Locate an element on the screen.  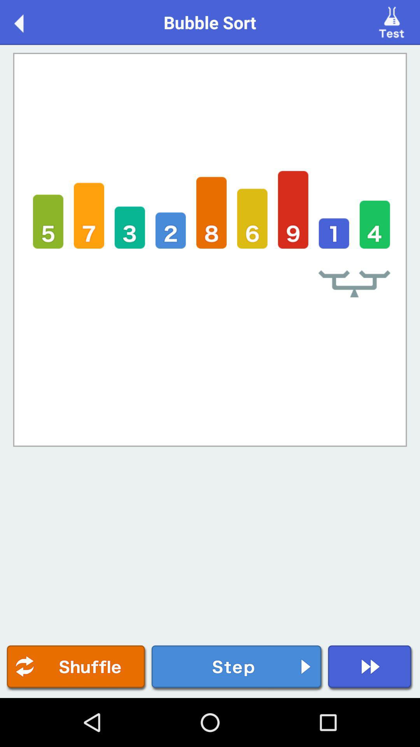
open the icon next to the bubble sort item is located at coordinates (393, 22).